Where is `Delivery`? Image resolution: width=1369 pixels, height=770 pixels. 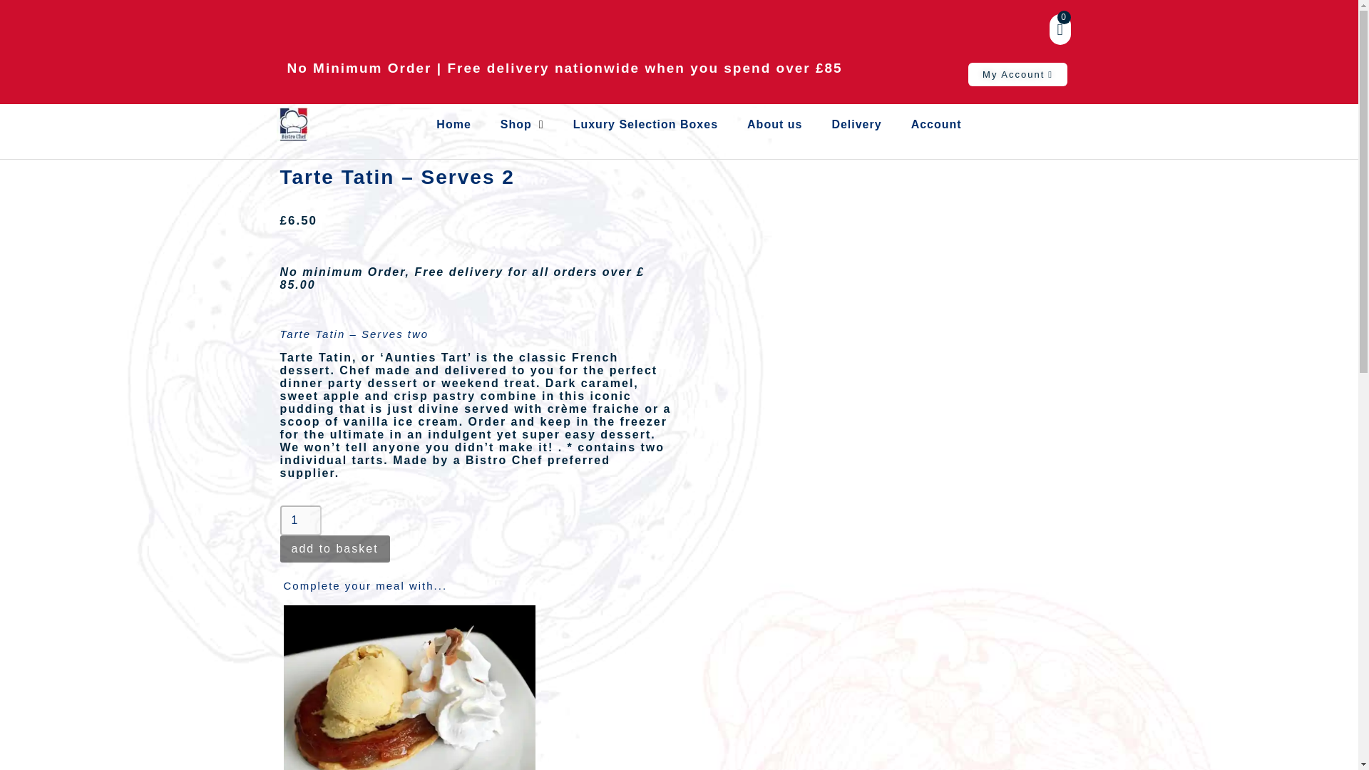 Delivery is located at coordinates (856, 124).